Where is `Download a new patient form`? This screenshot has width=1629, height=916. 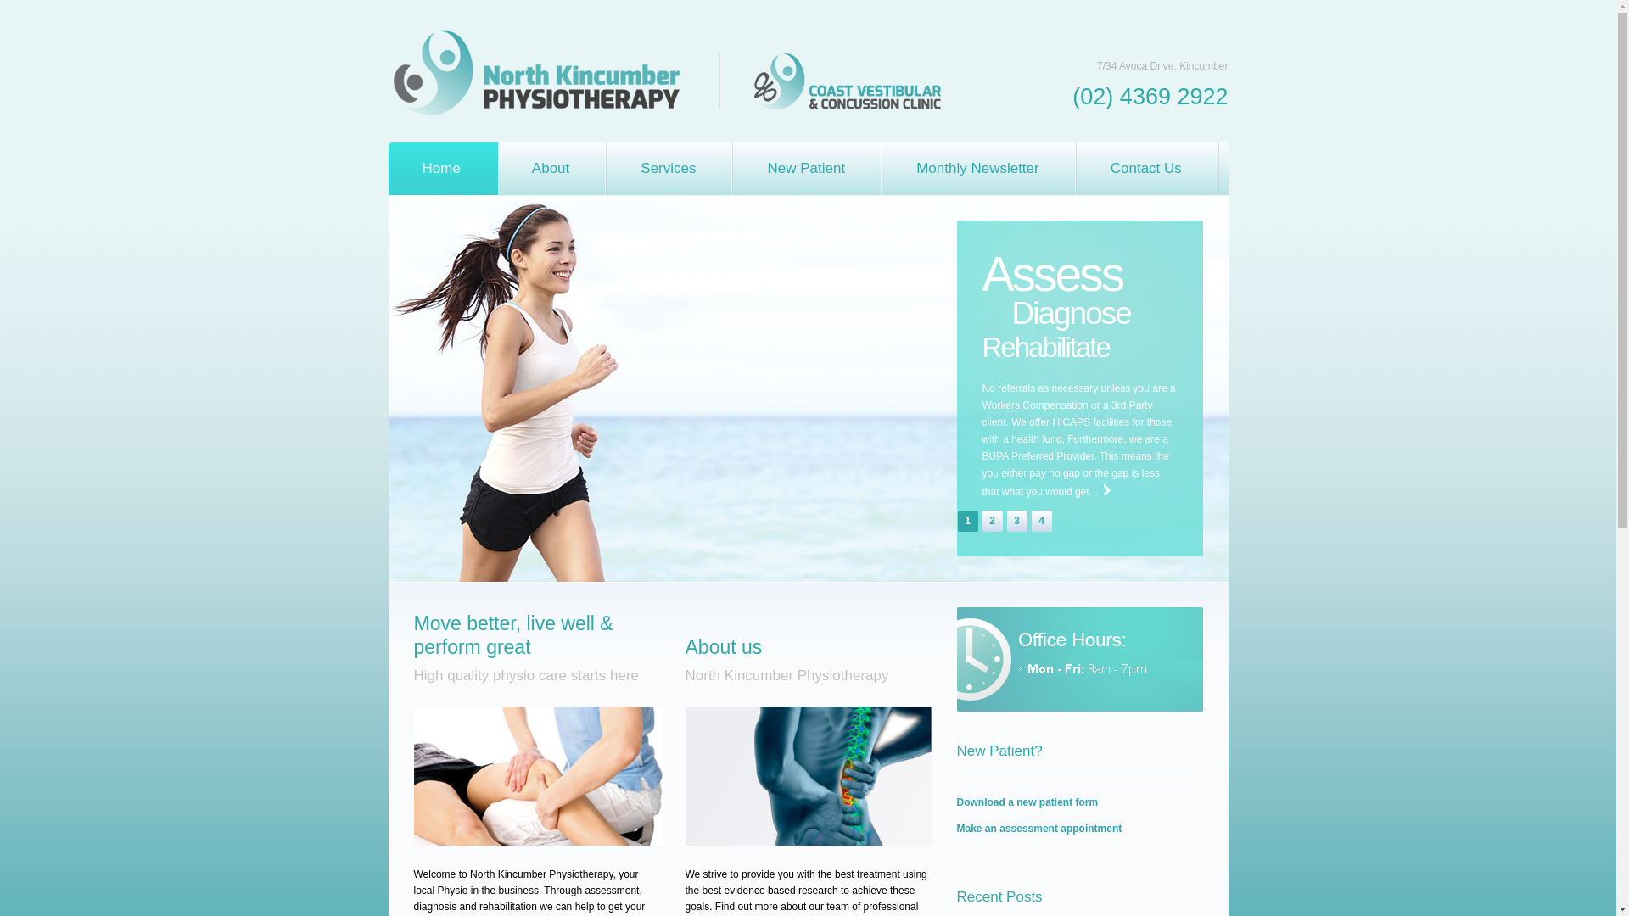 Download a new patient form is located at coordinates (1028, 802).